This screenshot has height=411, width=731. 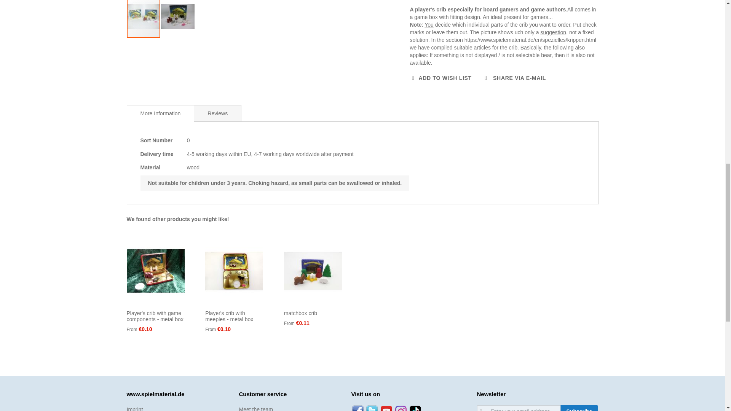 What do you see at coordinates (155, 316) in the screenshot?
I see `Player's crib with game components - metal box` at bounding box center [155, 316].